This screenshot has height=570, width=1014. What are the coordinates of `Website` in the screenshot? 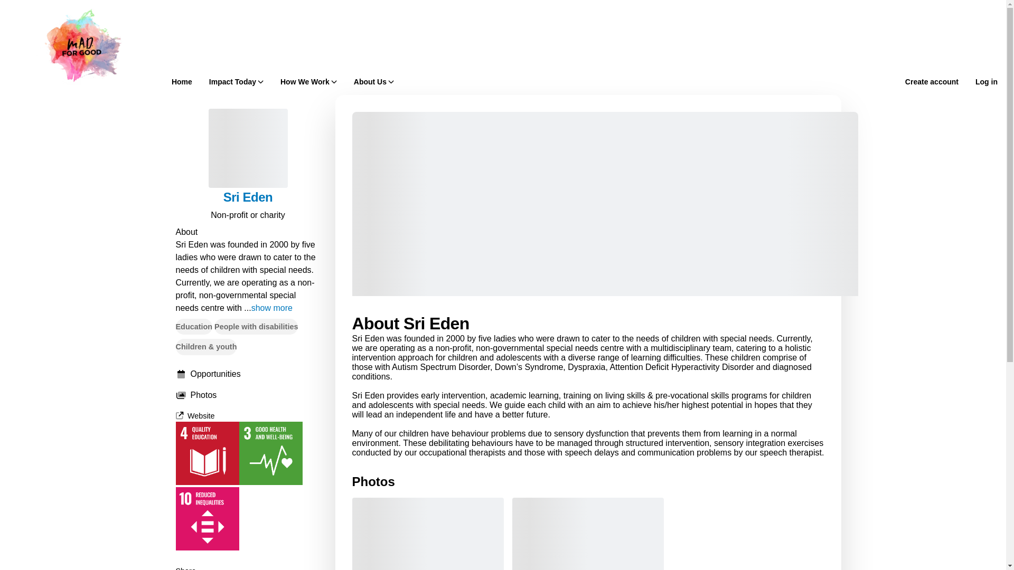 It's located at (194, 415).